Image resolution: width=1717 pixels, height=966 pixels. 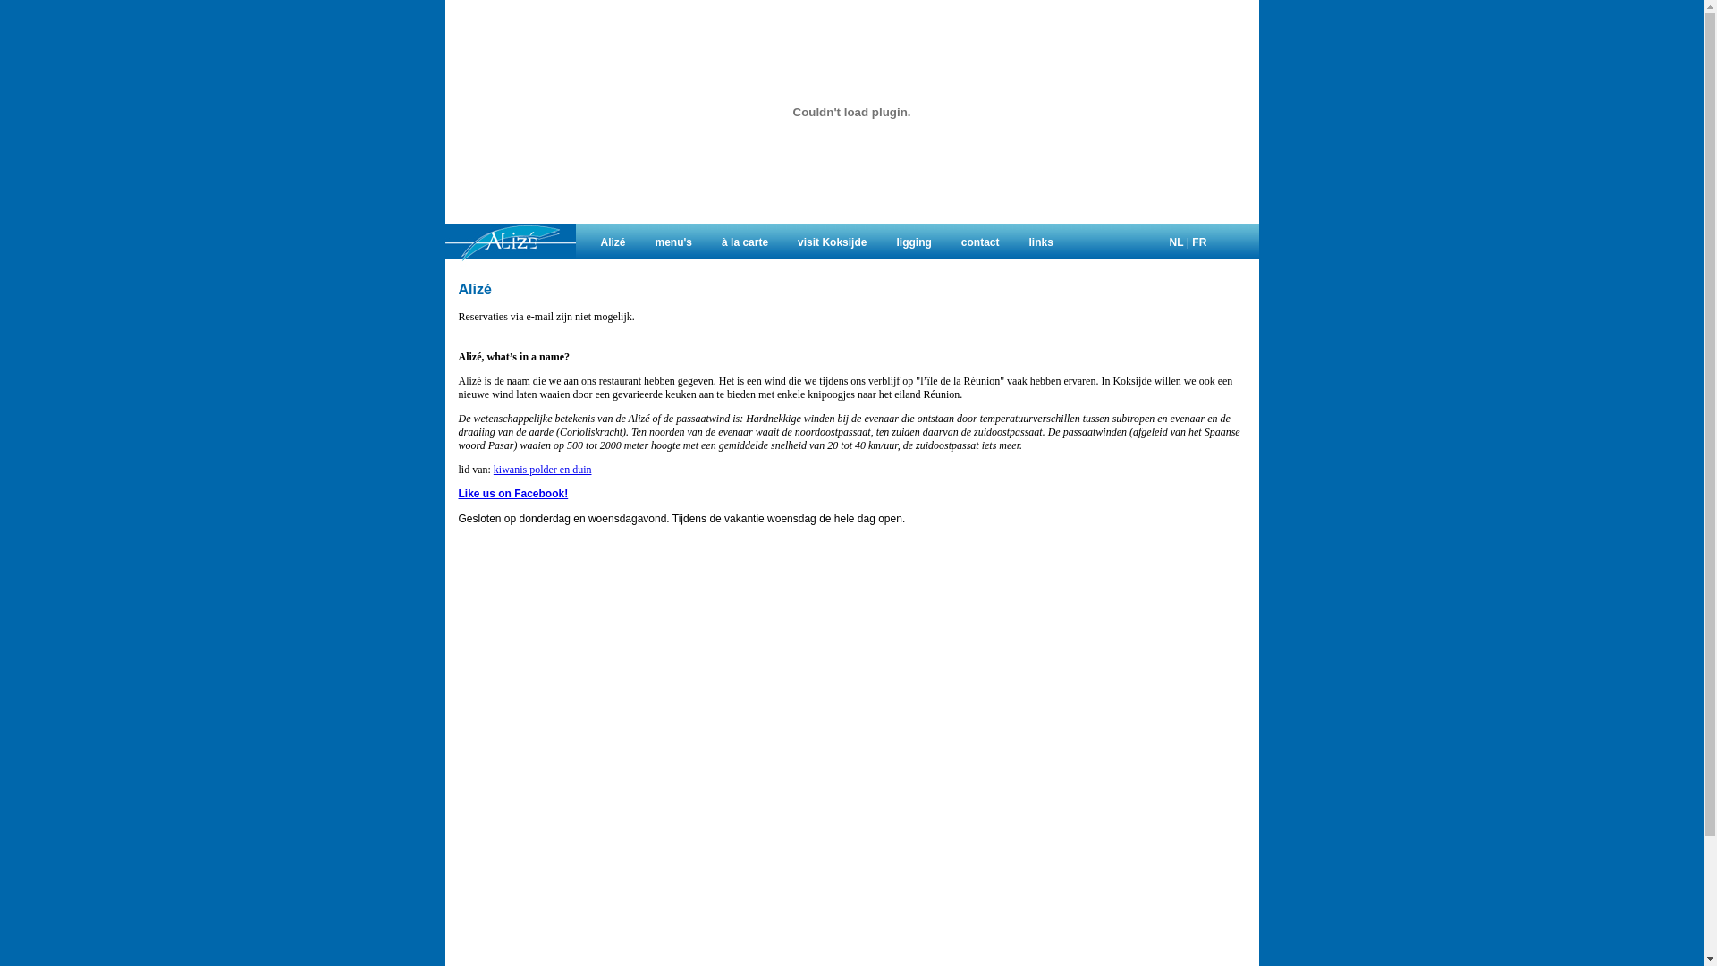 What do you see at coordinates (832, 242) in the screenshot?
I see `visit Koksijde` at bounding box center [832, 242].